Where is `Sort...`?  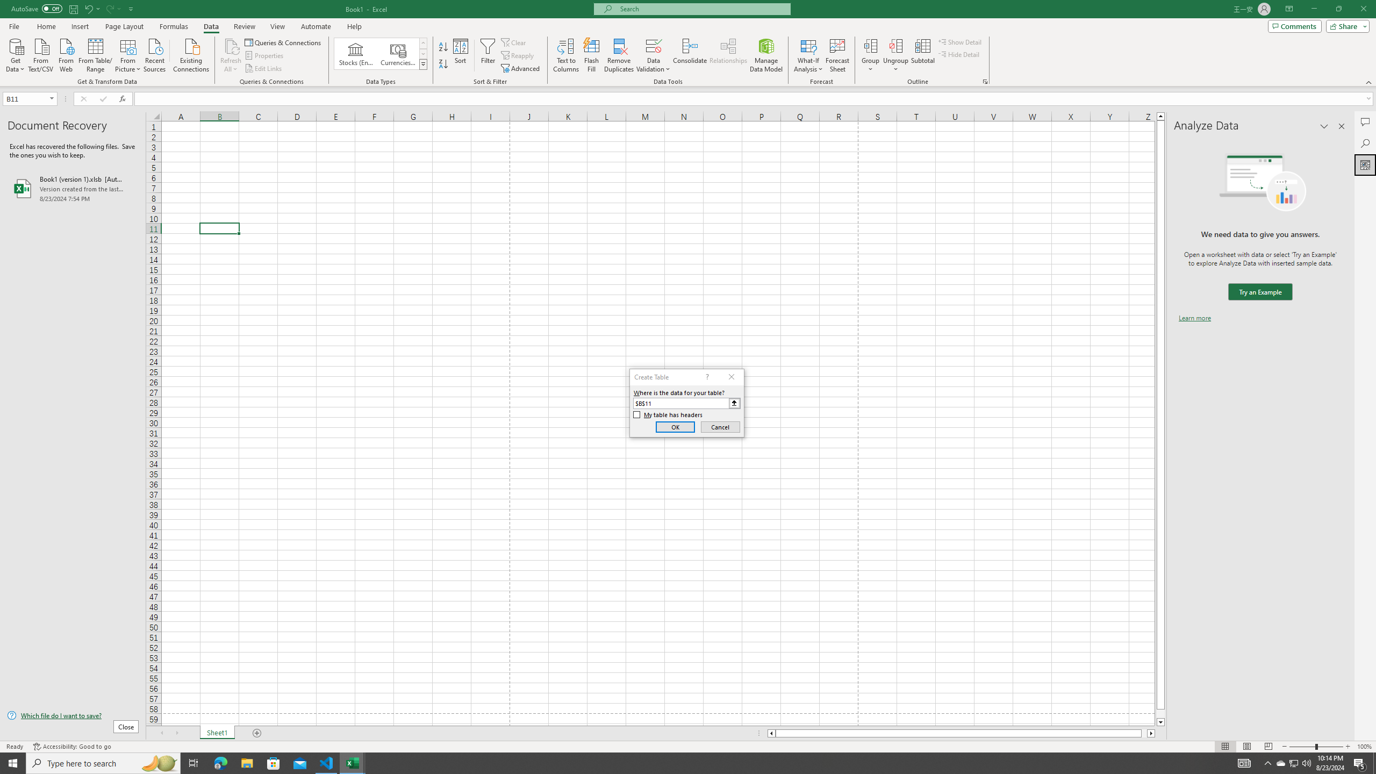 Sort... is located at coordinates (461, 55).